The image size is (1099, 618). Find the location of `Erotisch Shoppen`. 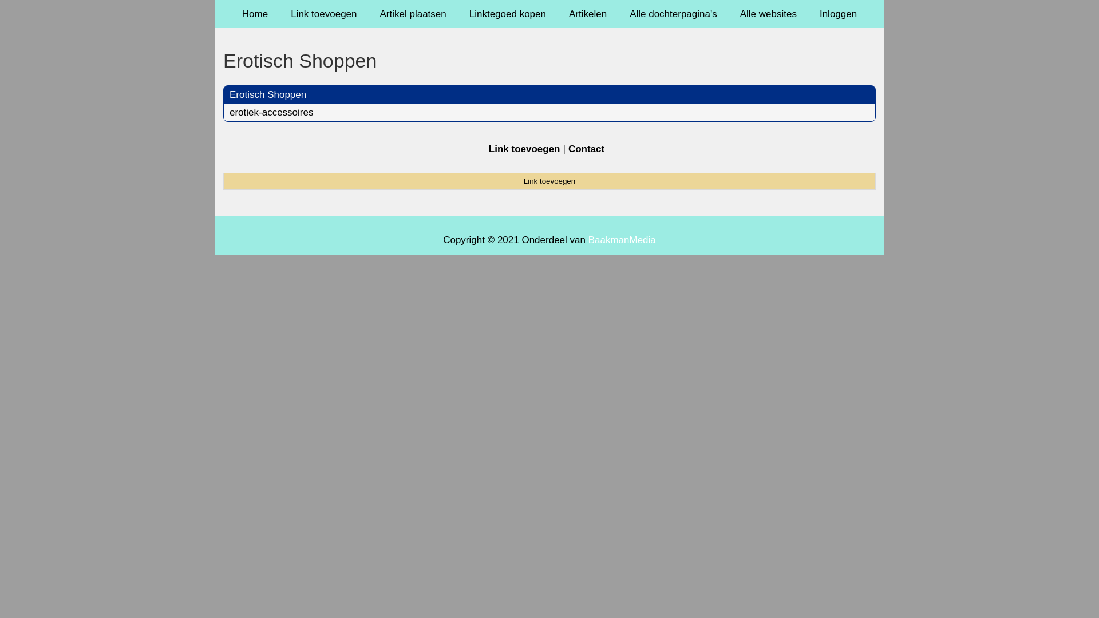

Erotisch Shoppen is located at coordinates (549, 61).